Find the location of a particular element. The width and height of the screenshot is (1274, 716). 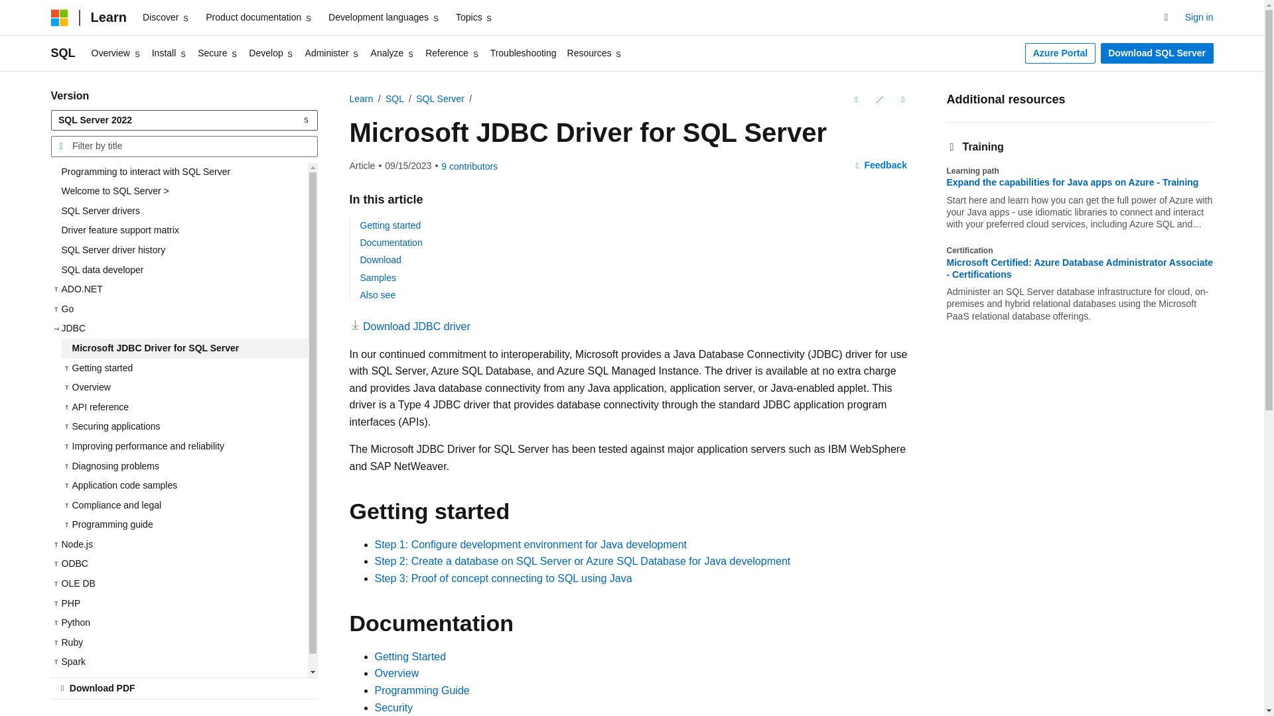

Edit This Document is located at coordinates (879, 99).